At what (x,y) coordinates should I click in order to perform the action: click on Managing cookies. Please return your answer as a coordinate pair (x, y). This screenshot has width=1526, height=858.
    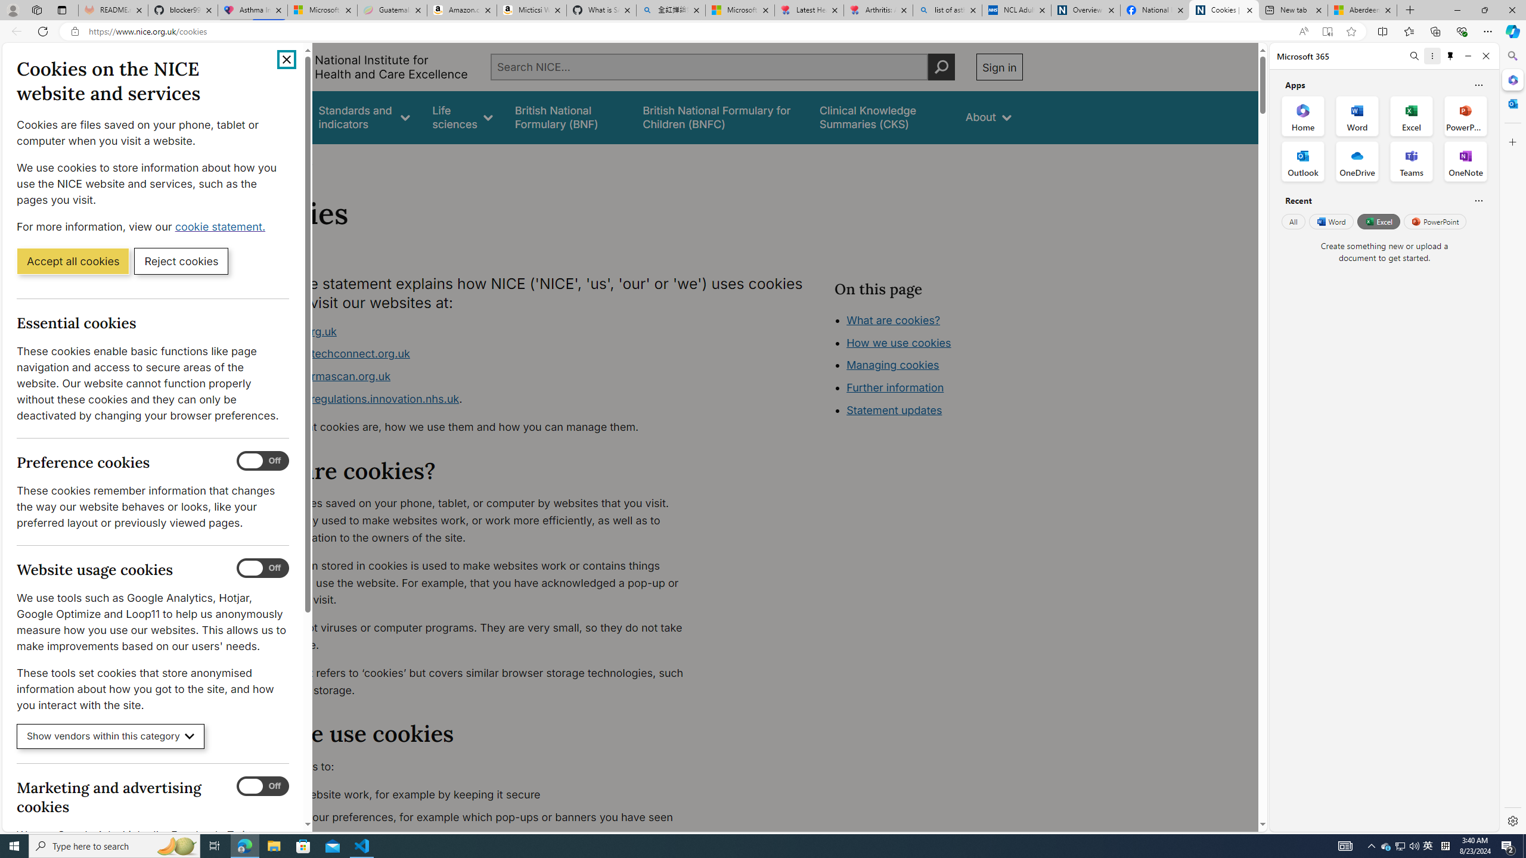
    Looking at the image, I should click on (893, 365).